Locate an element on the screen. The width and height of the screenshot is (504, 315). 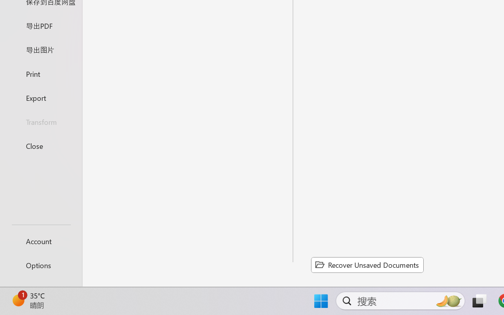
Options is located at coordinates (41, 265).